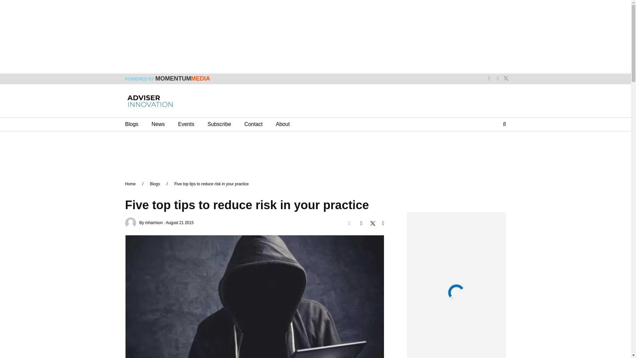  I want to click on Blogs, so click(155, 184).